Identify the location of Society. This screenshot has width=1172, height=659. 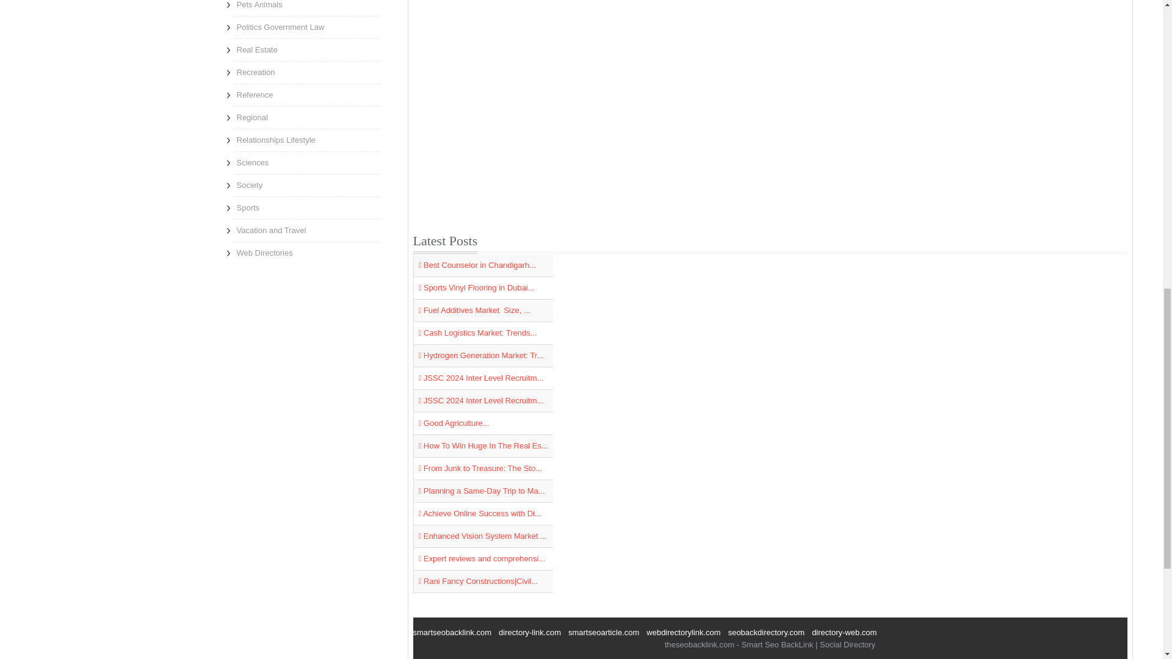
(306, 185).